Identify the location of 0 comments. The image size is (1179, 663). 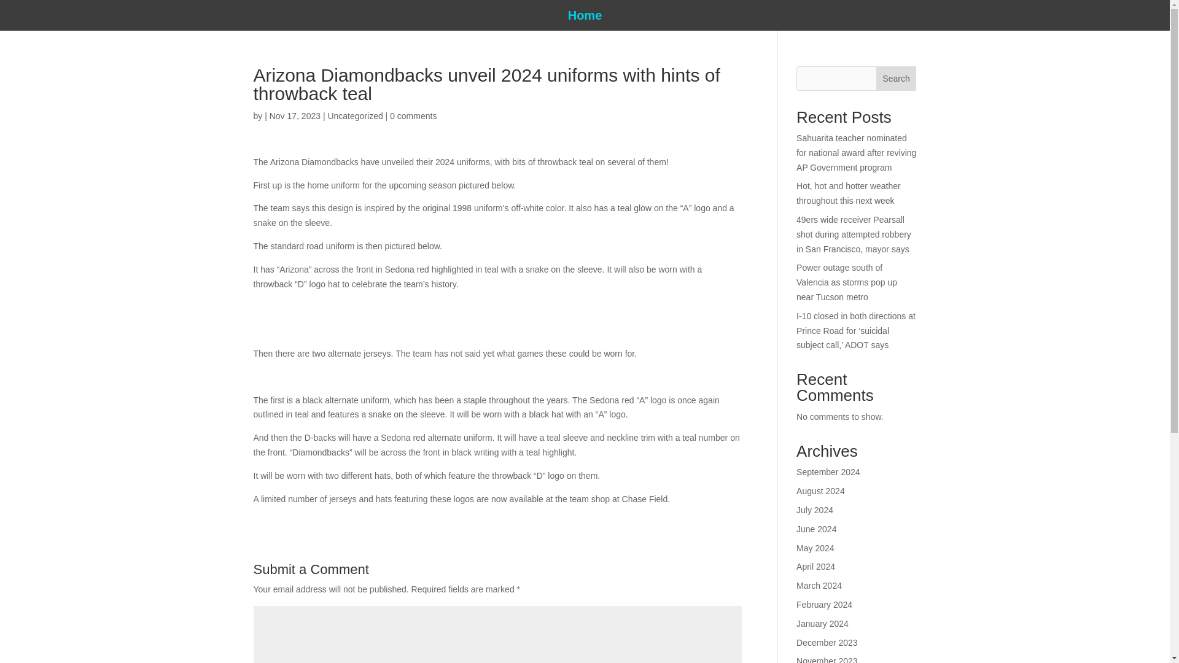
(413, 115).